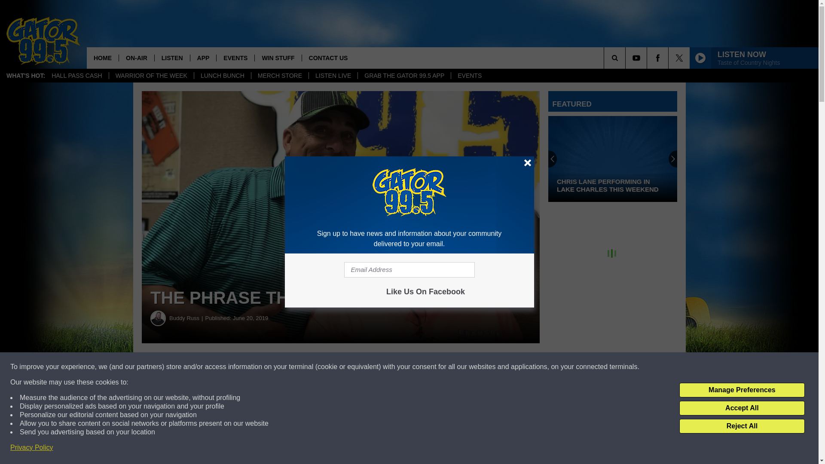 The image size is (825, 464). I want to click on EVENTS, so click(235, 58).